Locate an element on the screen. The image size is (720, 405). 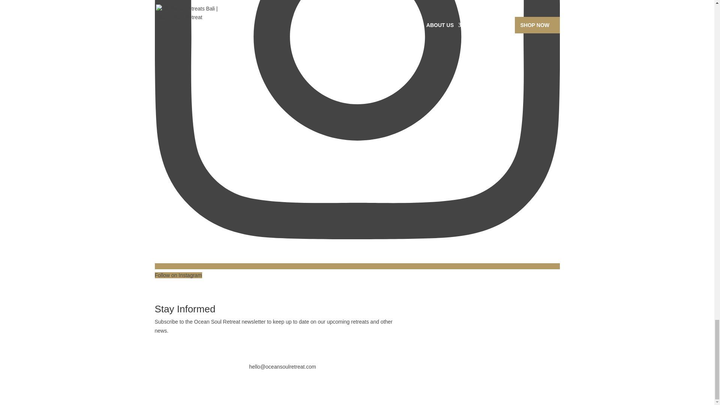
email ocean soul retreat is located at coordinates (282, 367).